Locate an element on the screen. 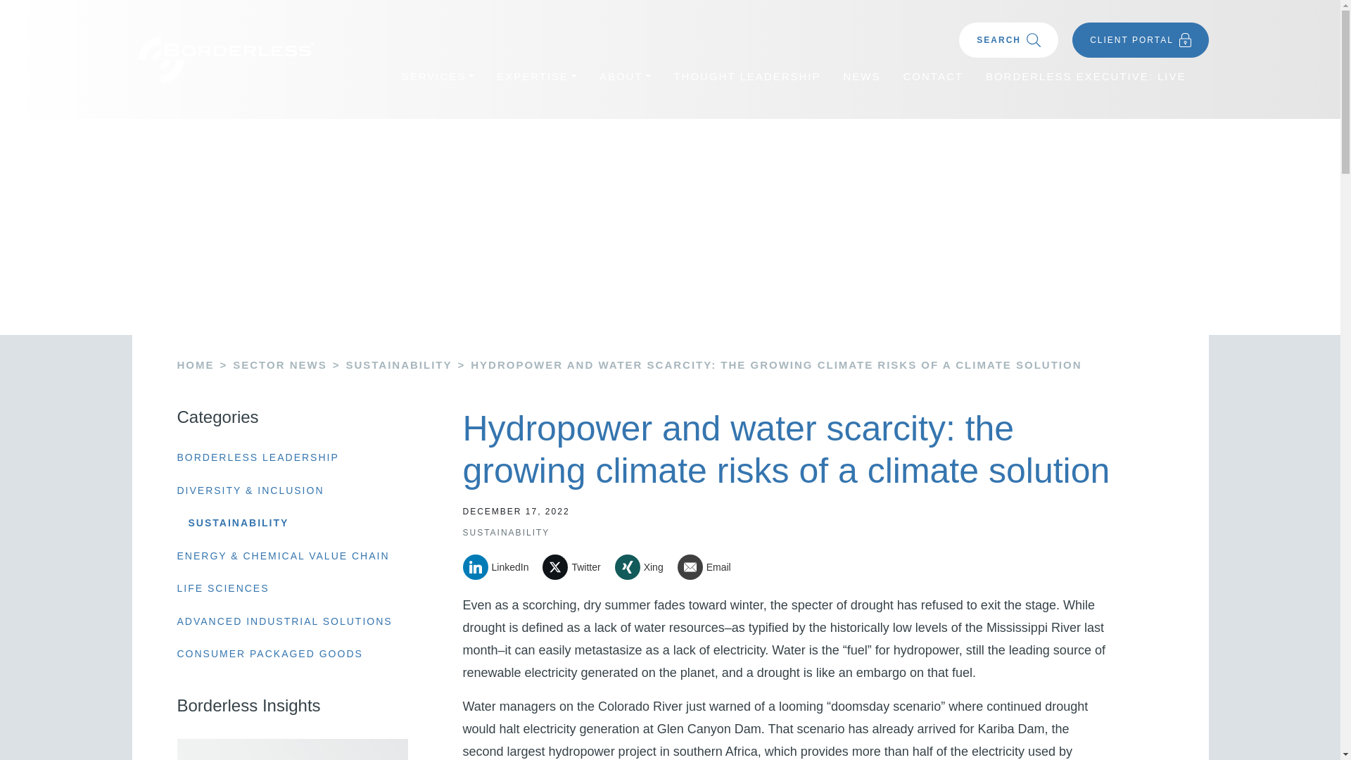 This screenshot has width=1351, height=760. LIFE SCIENCES is located at coordinates (222, 588).